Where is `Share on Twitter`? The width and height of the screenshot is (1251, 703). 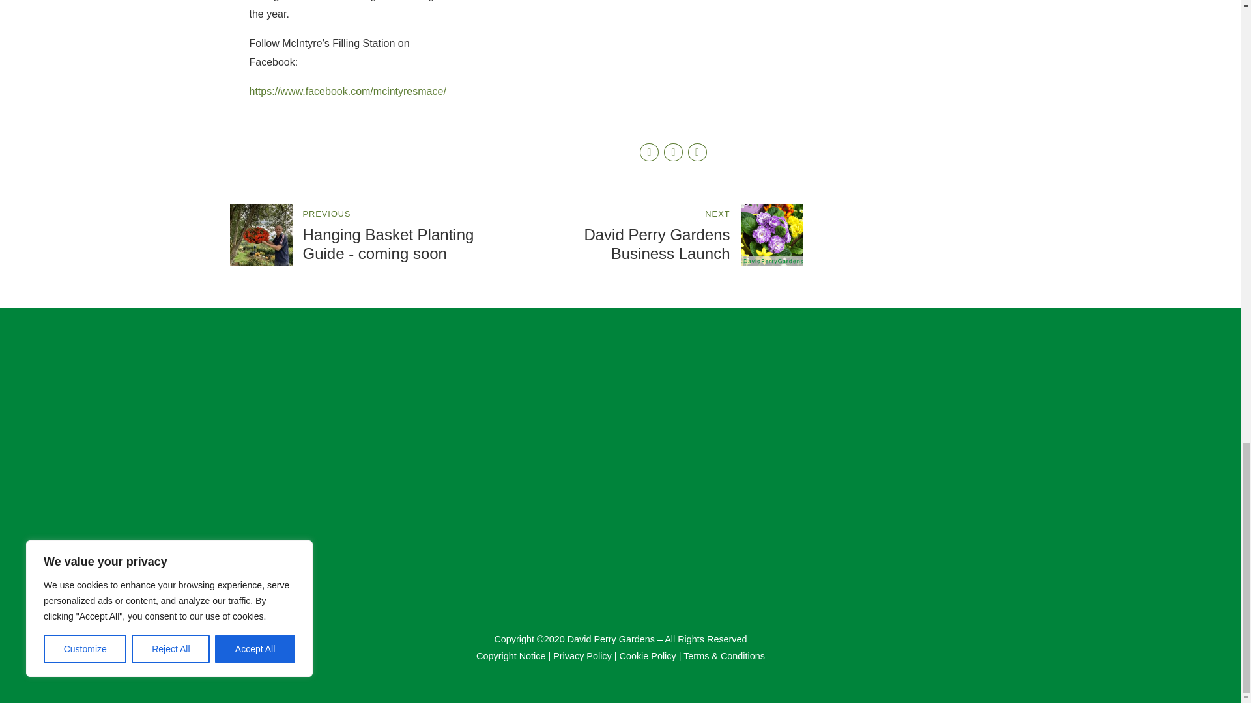
Share on Twitter is located at coordinates (674, 152).